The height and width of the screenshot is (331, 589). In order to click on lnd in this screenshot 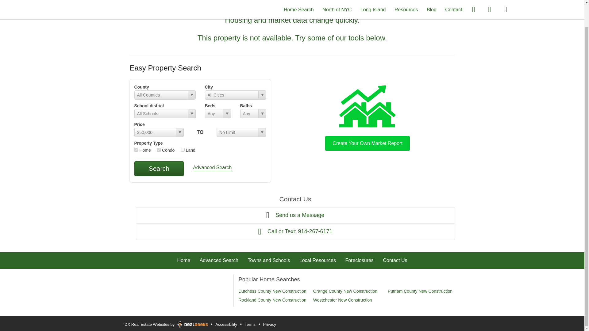, I will do `click(183, 150)`.